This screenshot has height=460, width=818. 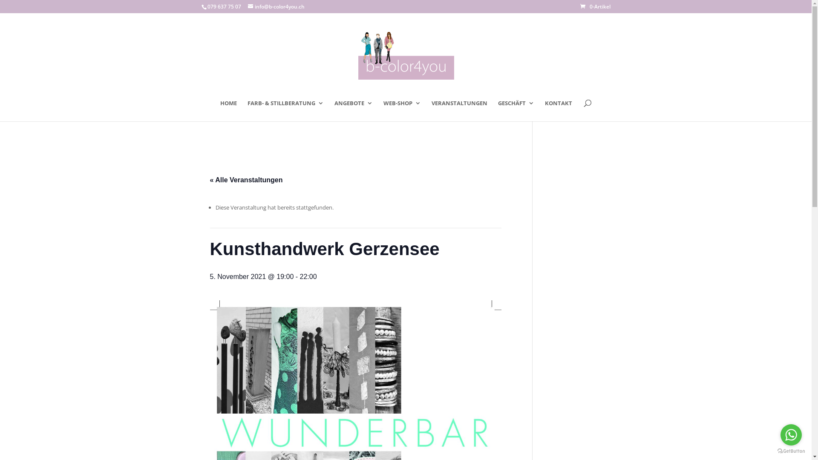 What do you see at coordinates (285, 111) in the screenshot?
I see `FARB- & STILLBERATUNG` at bounding box center [285, 111].